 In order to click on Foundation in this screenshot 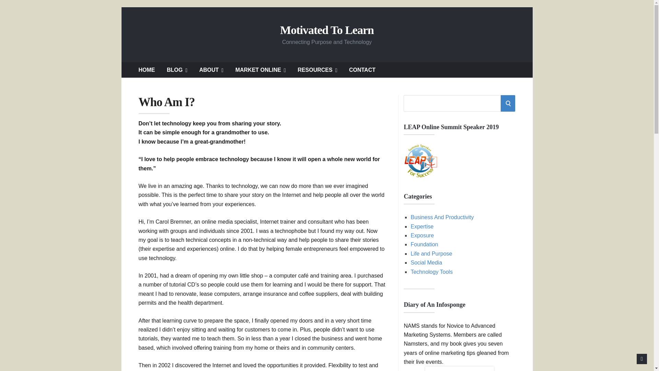, I will do `click(424, 245)`.